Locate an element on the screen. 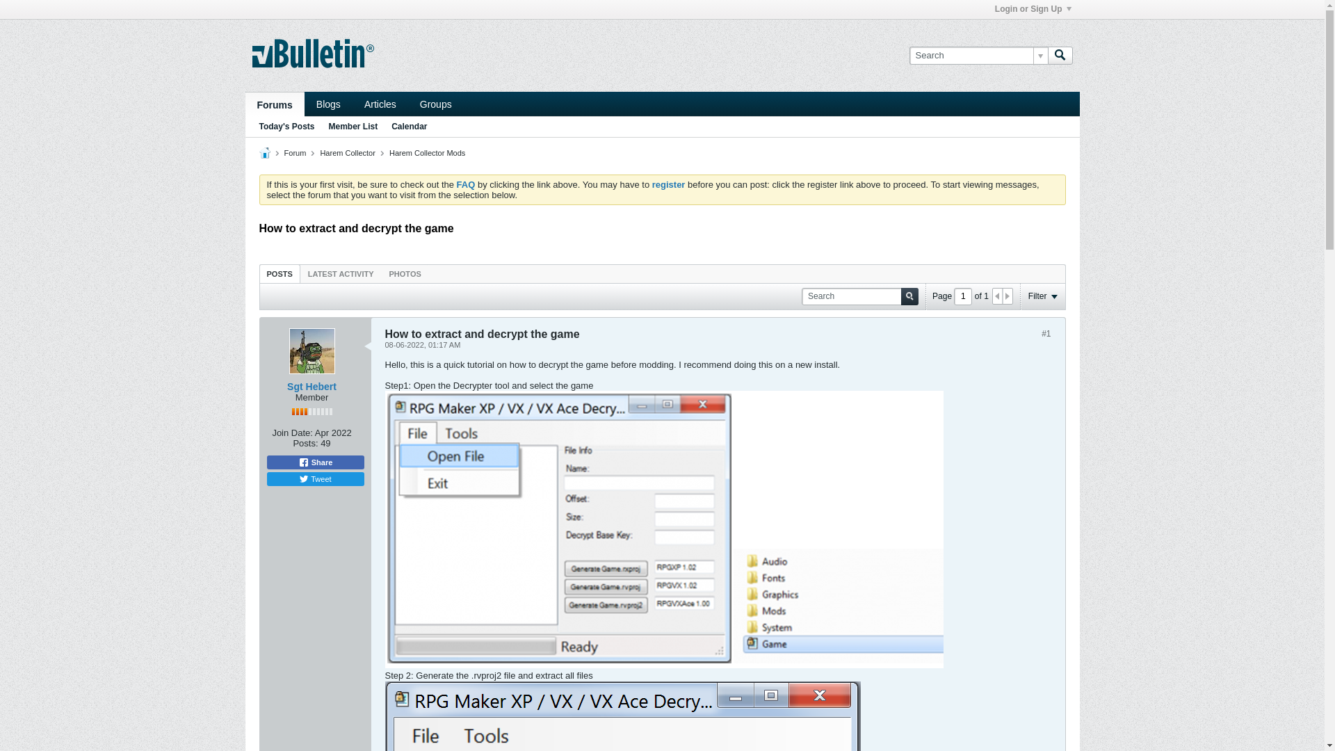 The width and height of the screenshot is (1335, 751). Previous Page is located at coordinates (998, 296).